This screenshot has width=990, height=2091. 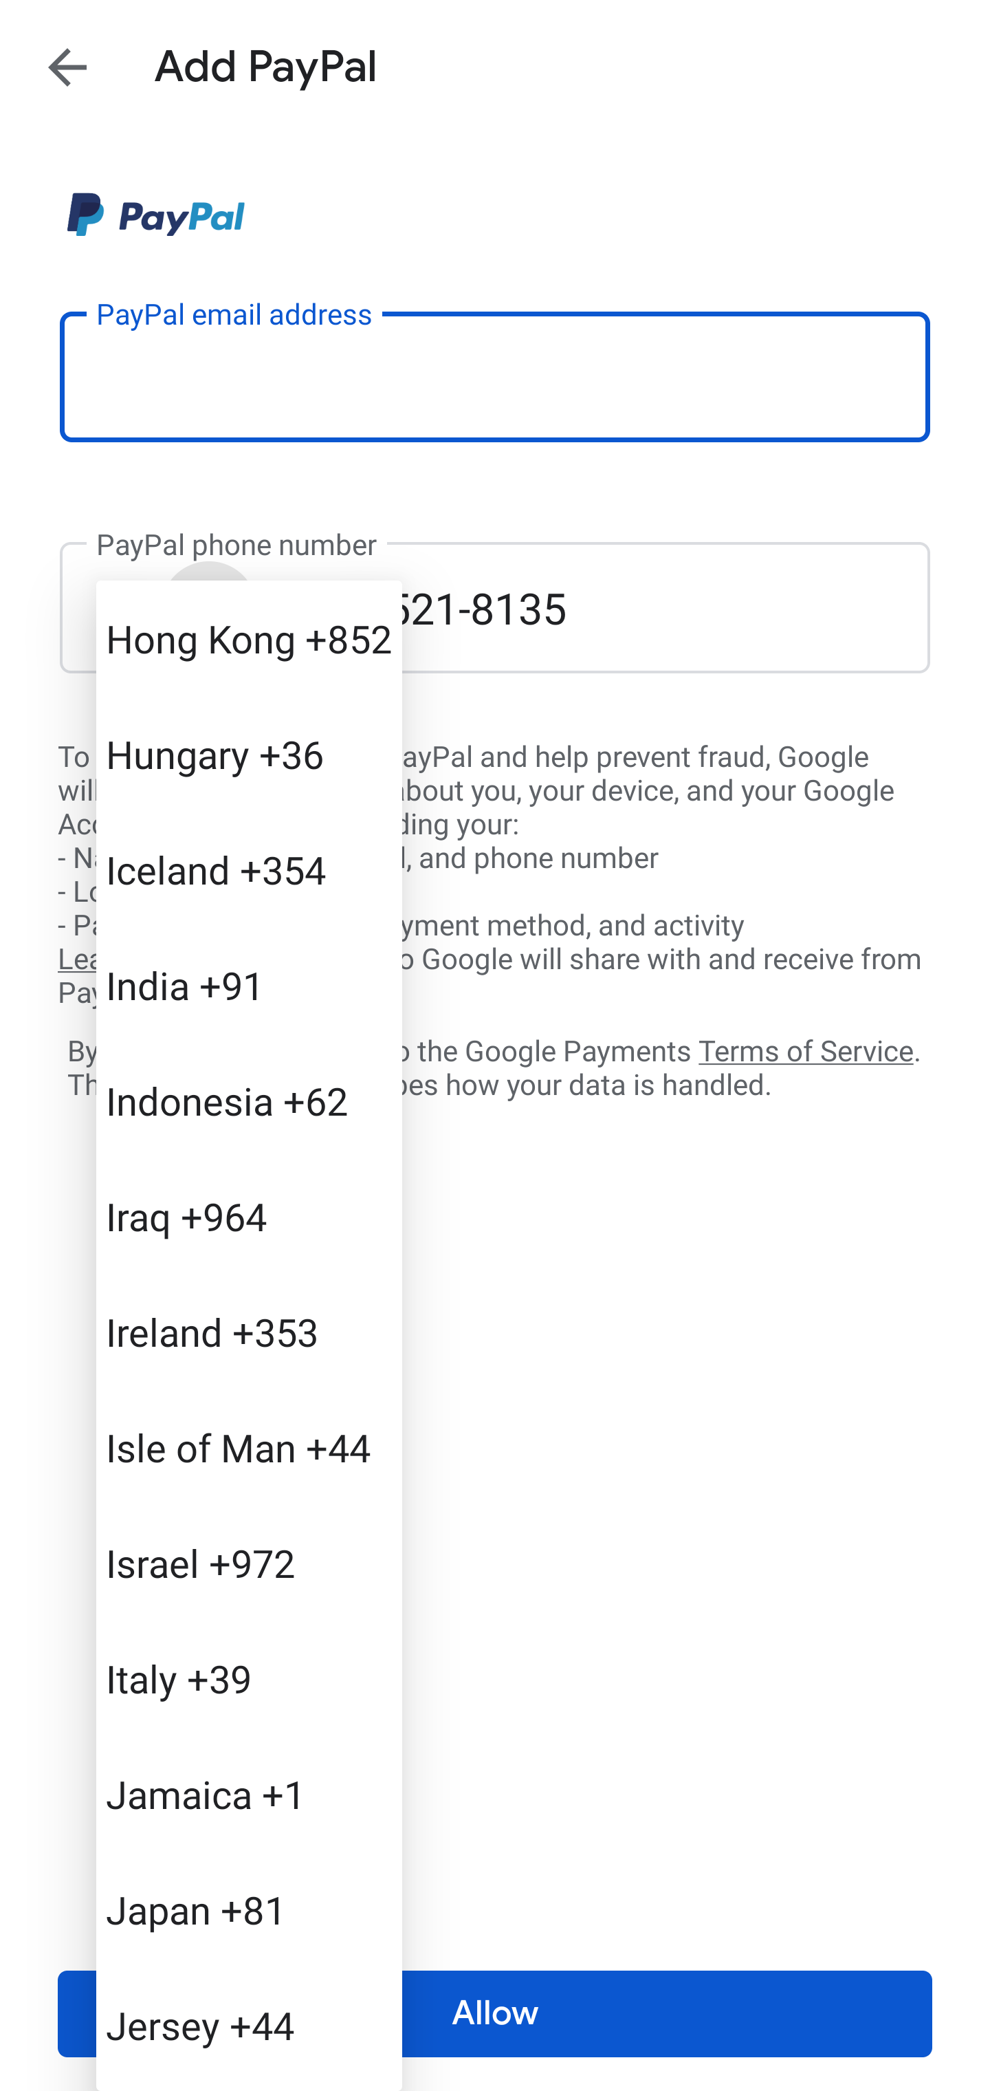 I want to click on Iraq +964, so click(x=249, y=1216).